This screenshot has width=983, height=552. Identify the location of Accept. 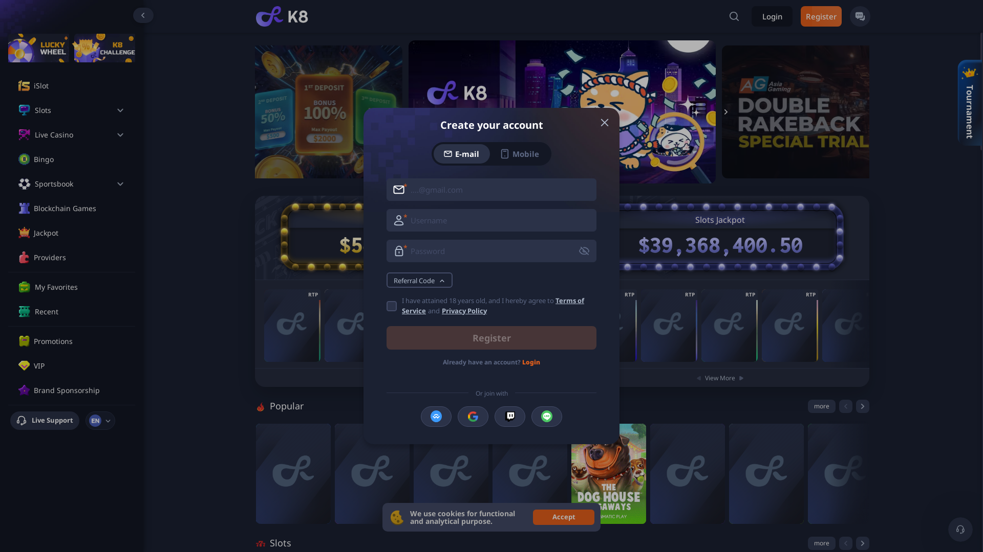
(564, 517).